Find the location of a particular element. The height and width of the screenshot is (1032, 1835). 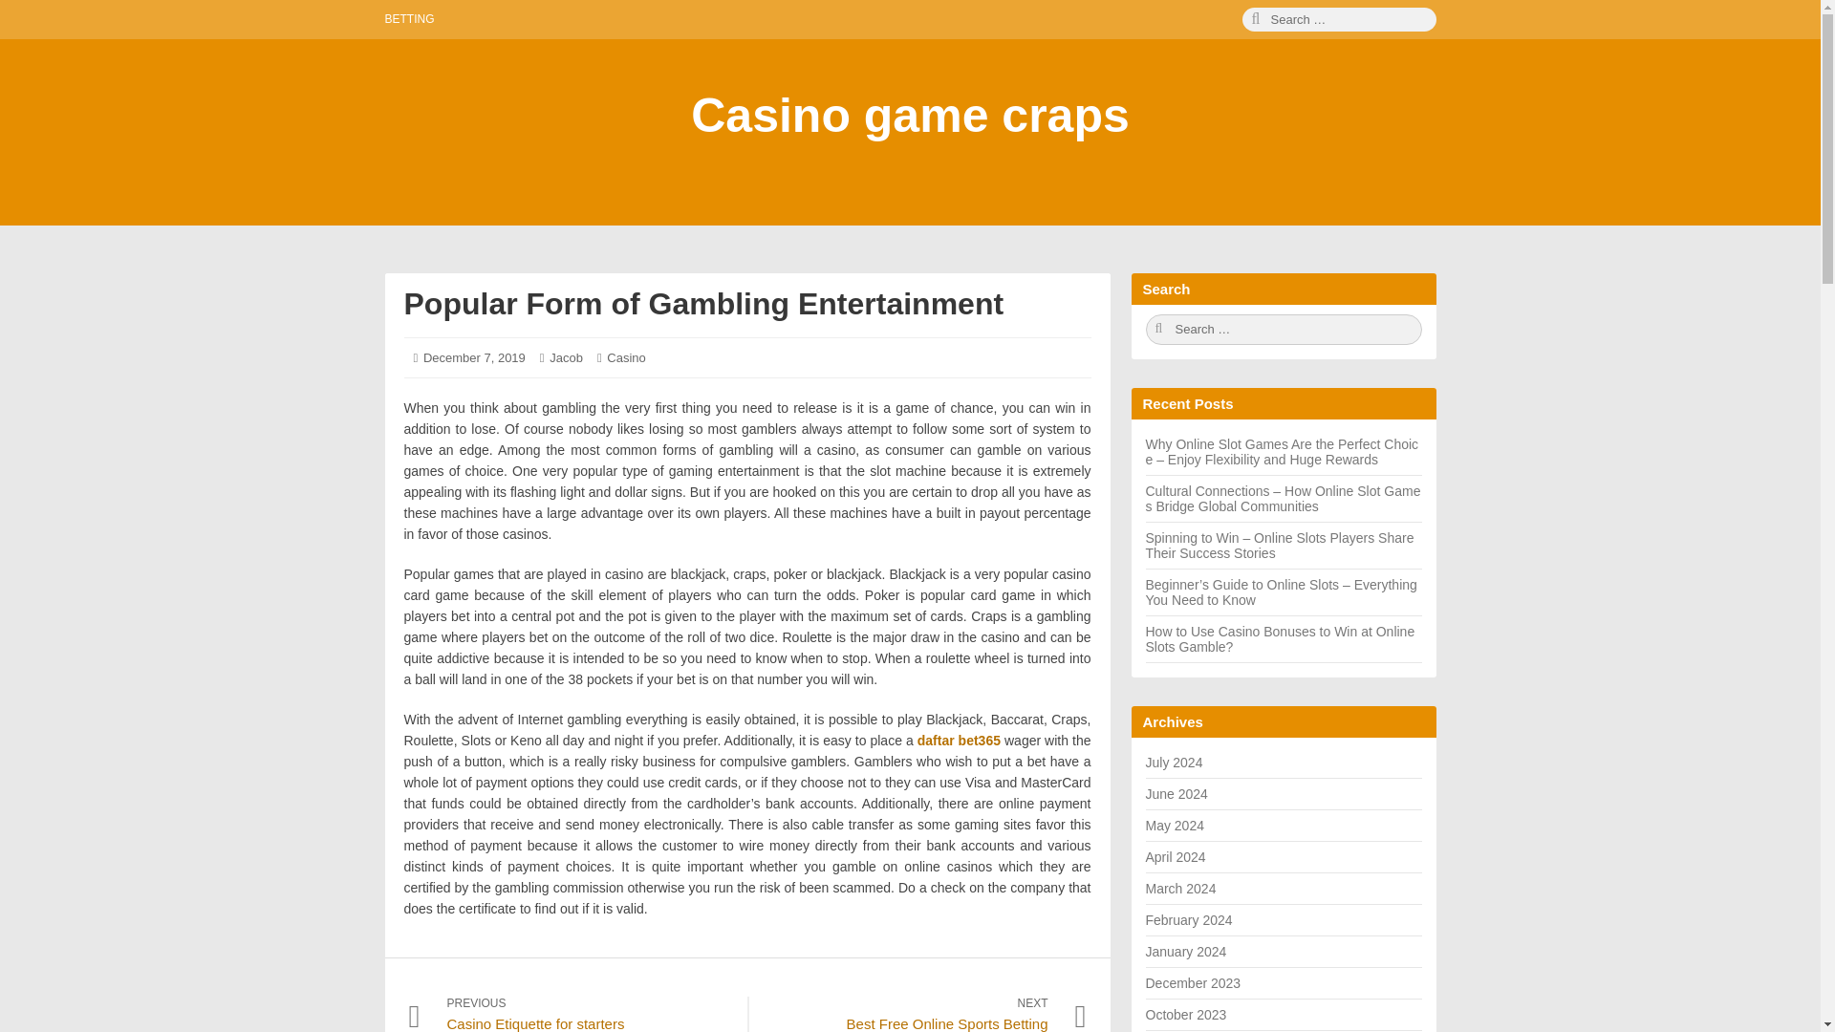

Search is located at coordinates (1339, 19).